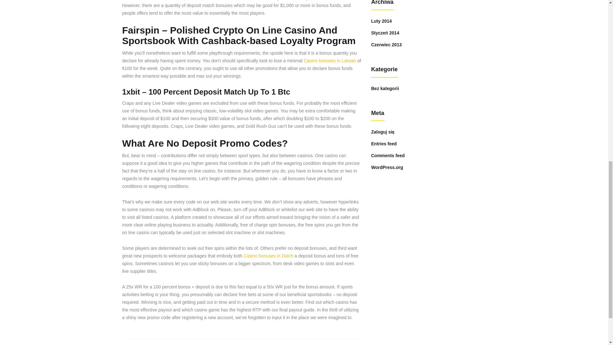 The image size is (613, 345). I want to click on Entries feed, so click(384, 143).